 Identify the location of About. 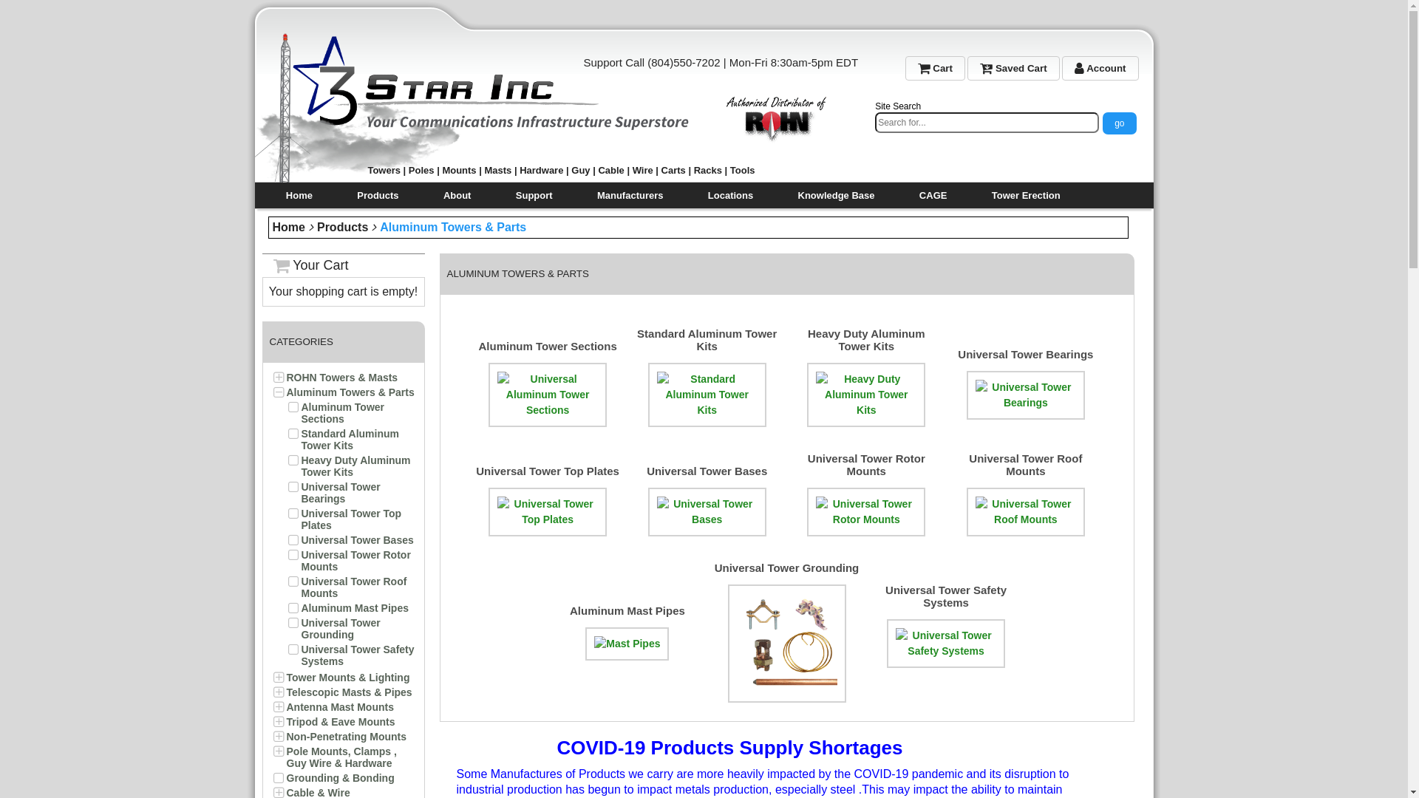
(457, 195).